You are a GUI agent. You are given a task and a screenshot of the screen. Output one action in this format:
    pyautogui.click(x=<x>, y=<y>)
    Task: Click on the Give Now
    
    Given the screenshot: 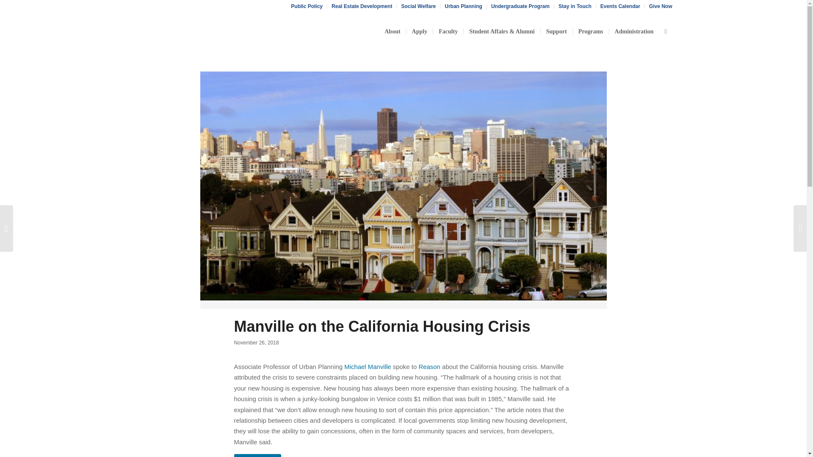 What is the action you would take?
    pyautogui.click(x=661, y=6)
    